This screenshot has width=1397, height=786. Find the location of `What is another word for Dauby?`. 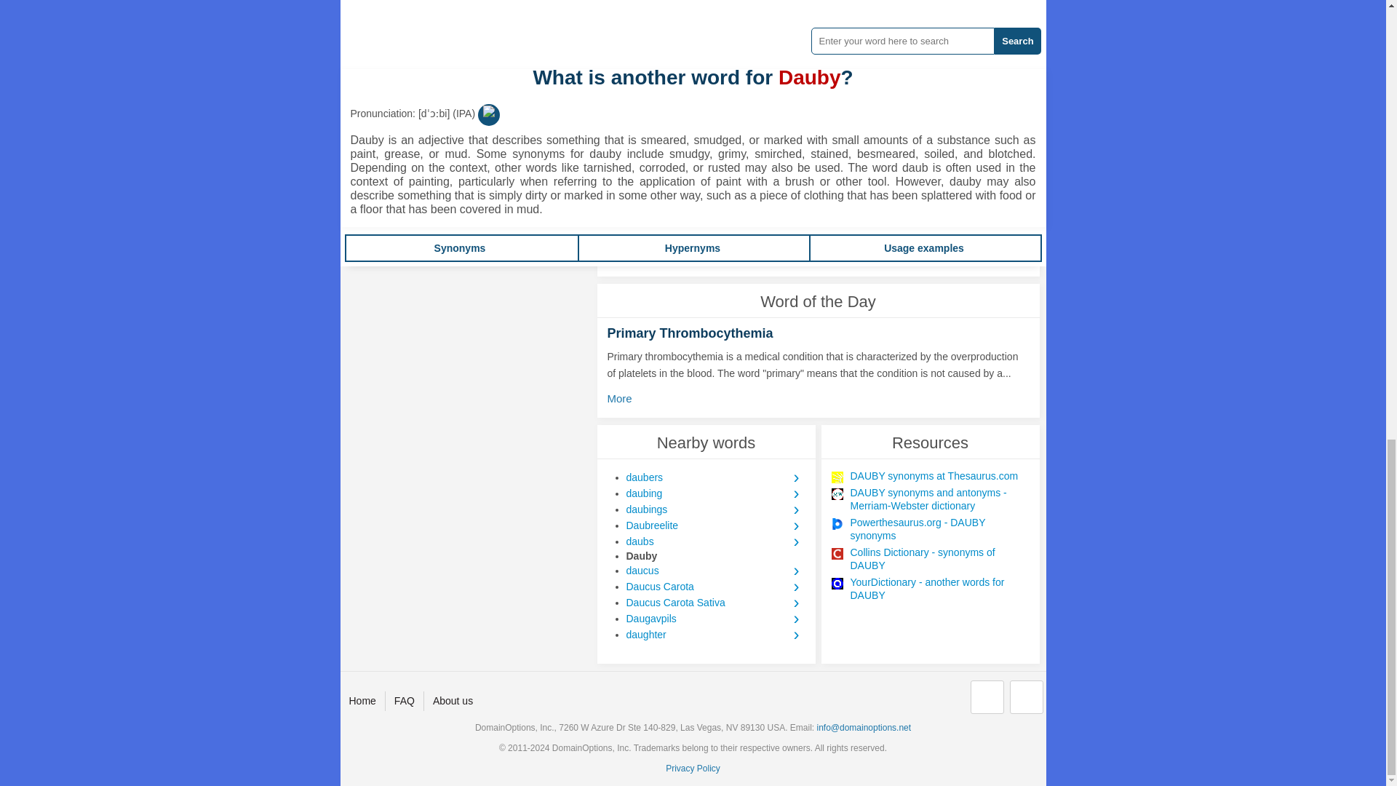

What is another word for Dauby? is located at coordinates (438, 5).